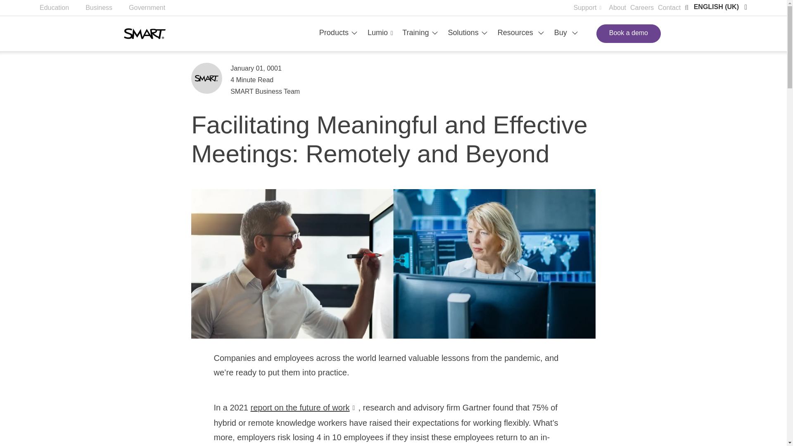  I want to click on Book a demo, so click(628, 33).